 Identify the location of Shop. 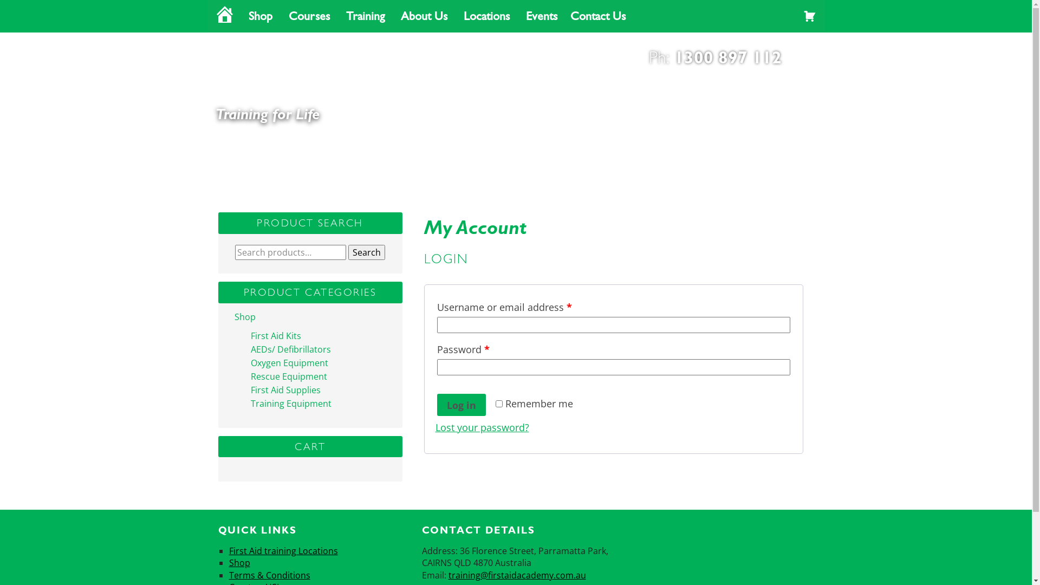
(262, 16).